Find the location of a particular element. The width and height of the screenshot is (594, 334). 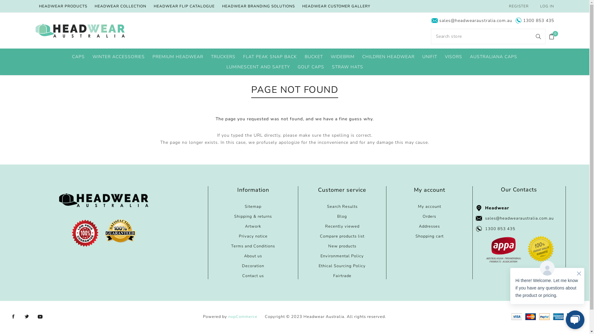

Orders is located at coordinates (429, 216).